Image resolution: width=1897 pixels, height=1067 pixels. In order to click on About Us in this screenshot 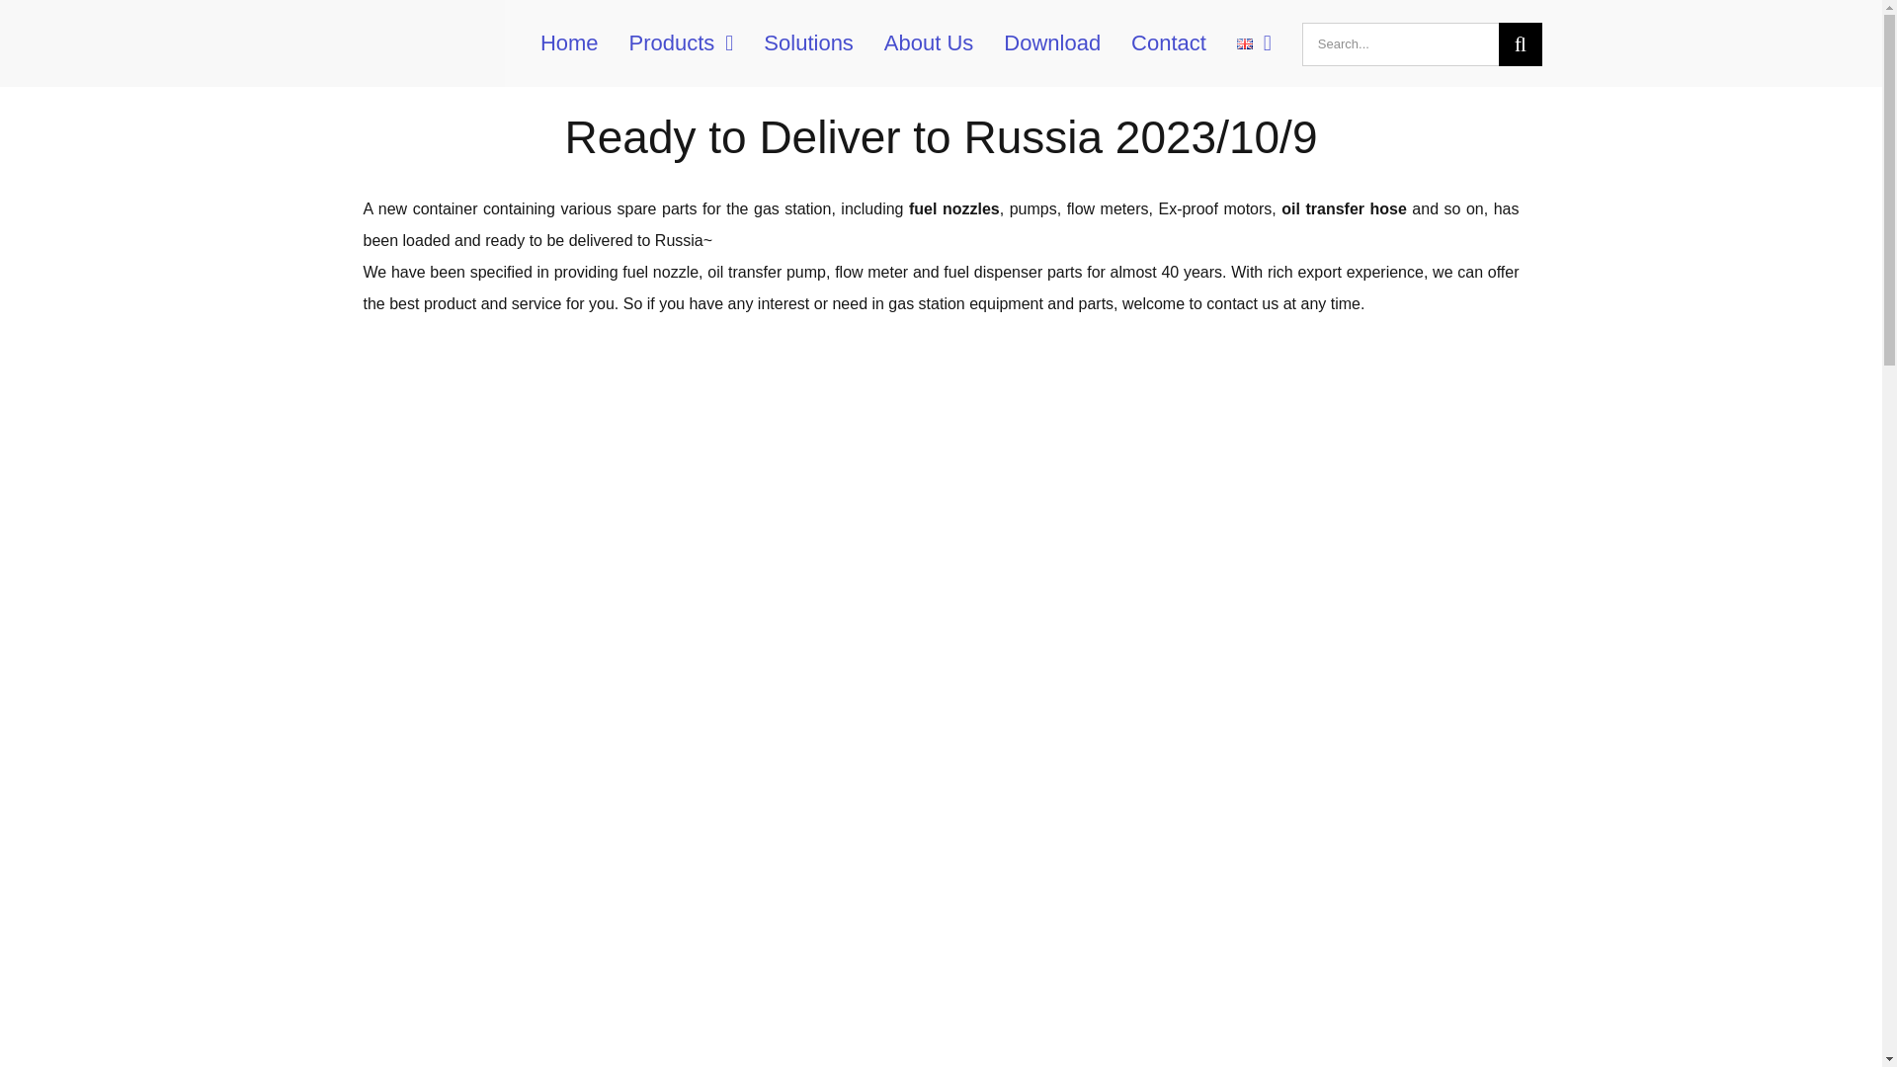, I will do `click(929, 43)`.